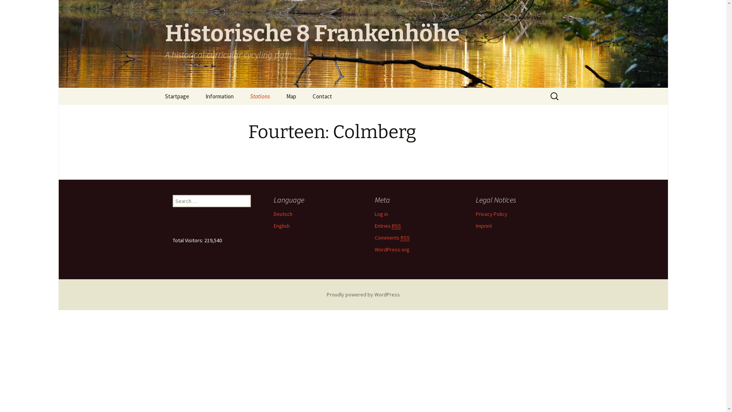  Describe the element at coordinates (283, 214) in the screenshot. I see `Deutsch` at that location.